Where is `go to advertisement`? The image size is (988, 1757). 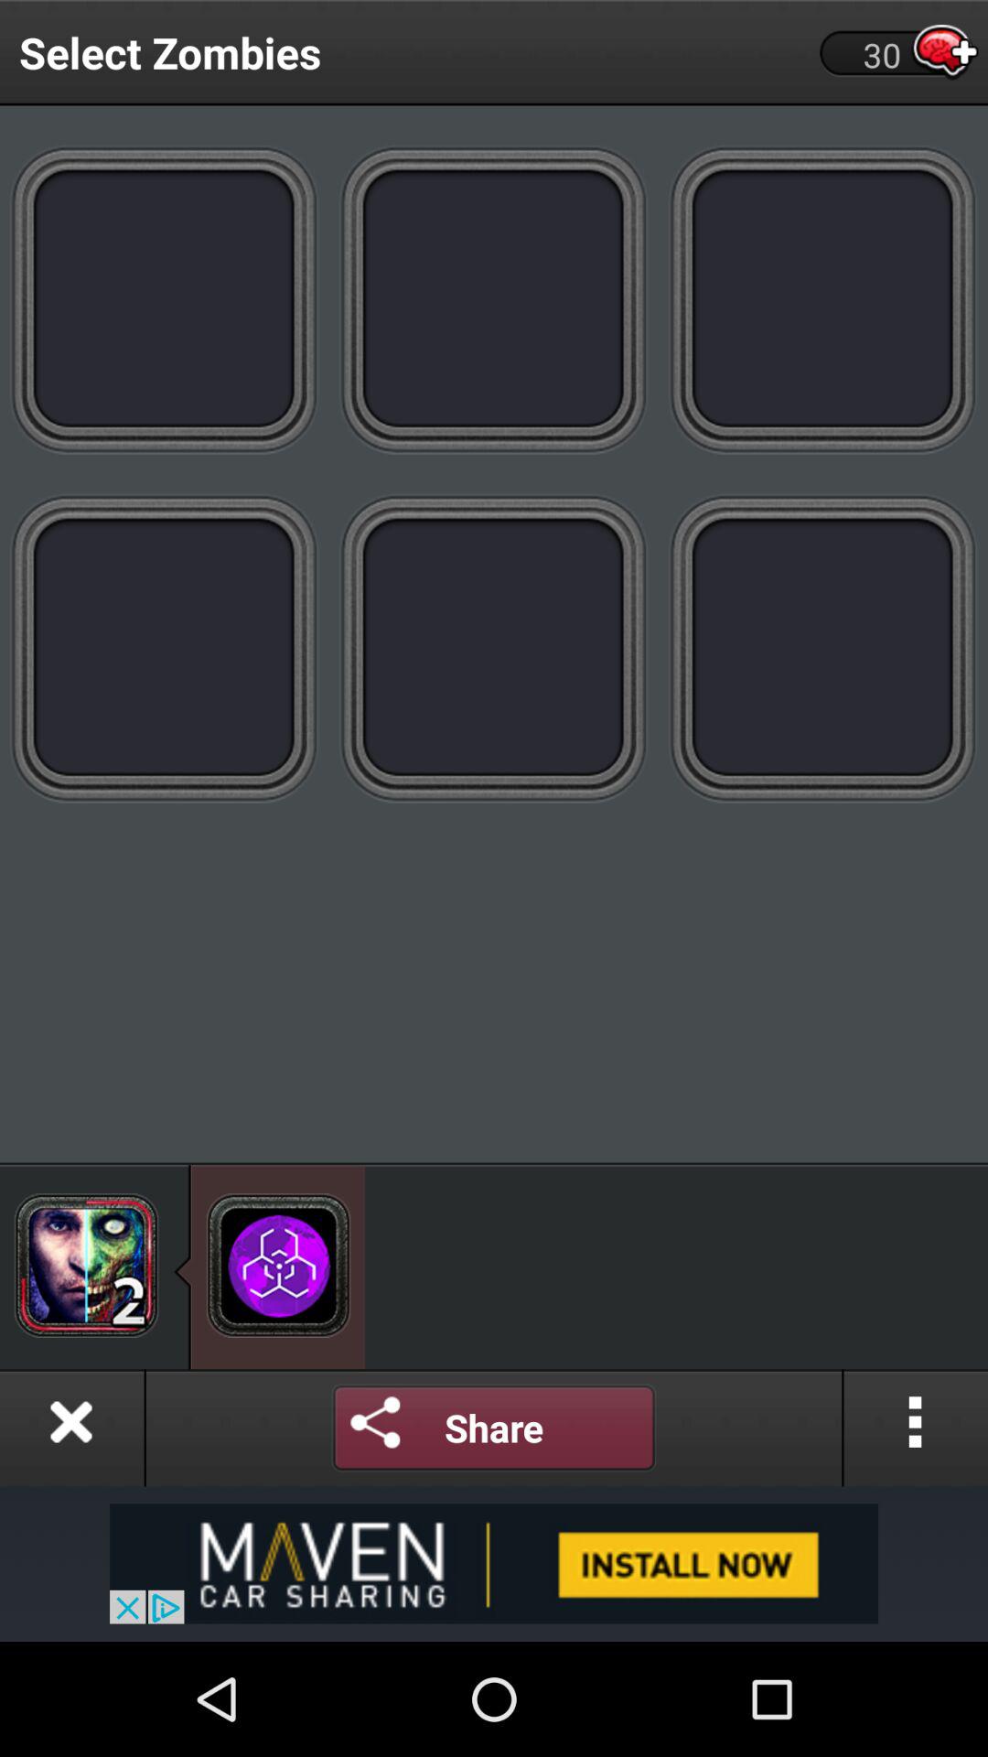
go to advertisement is located at coordinates (494, 1563).